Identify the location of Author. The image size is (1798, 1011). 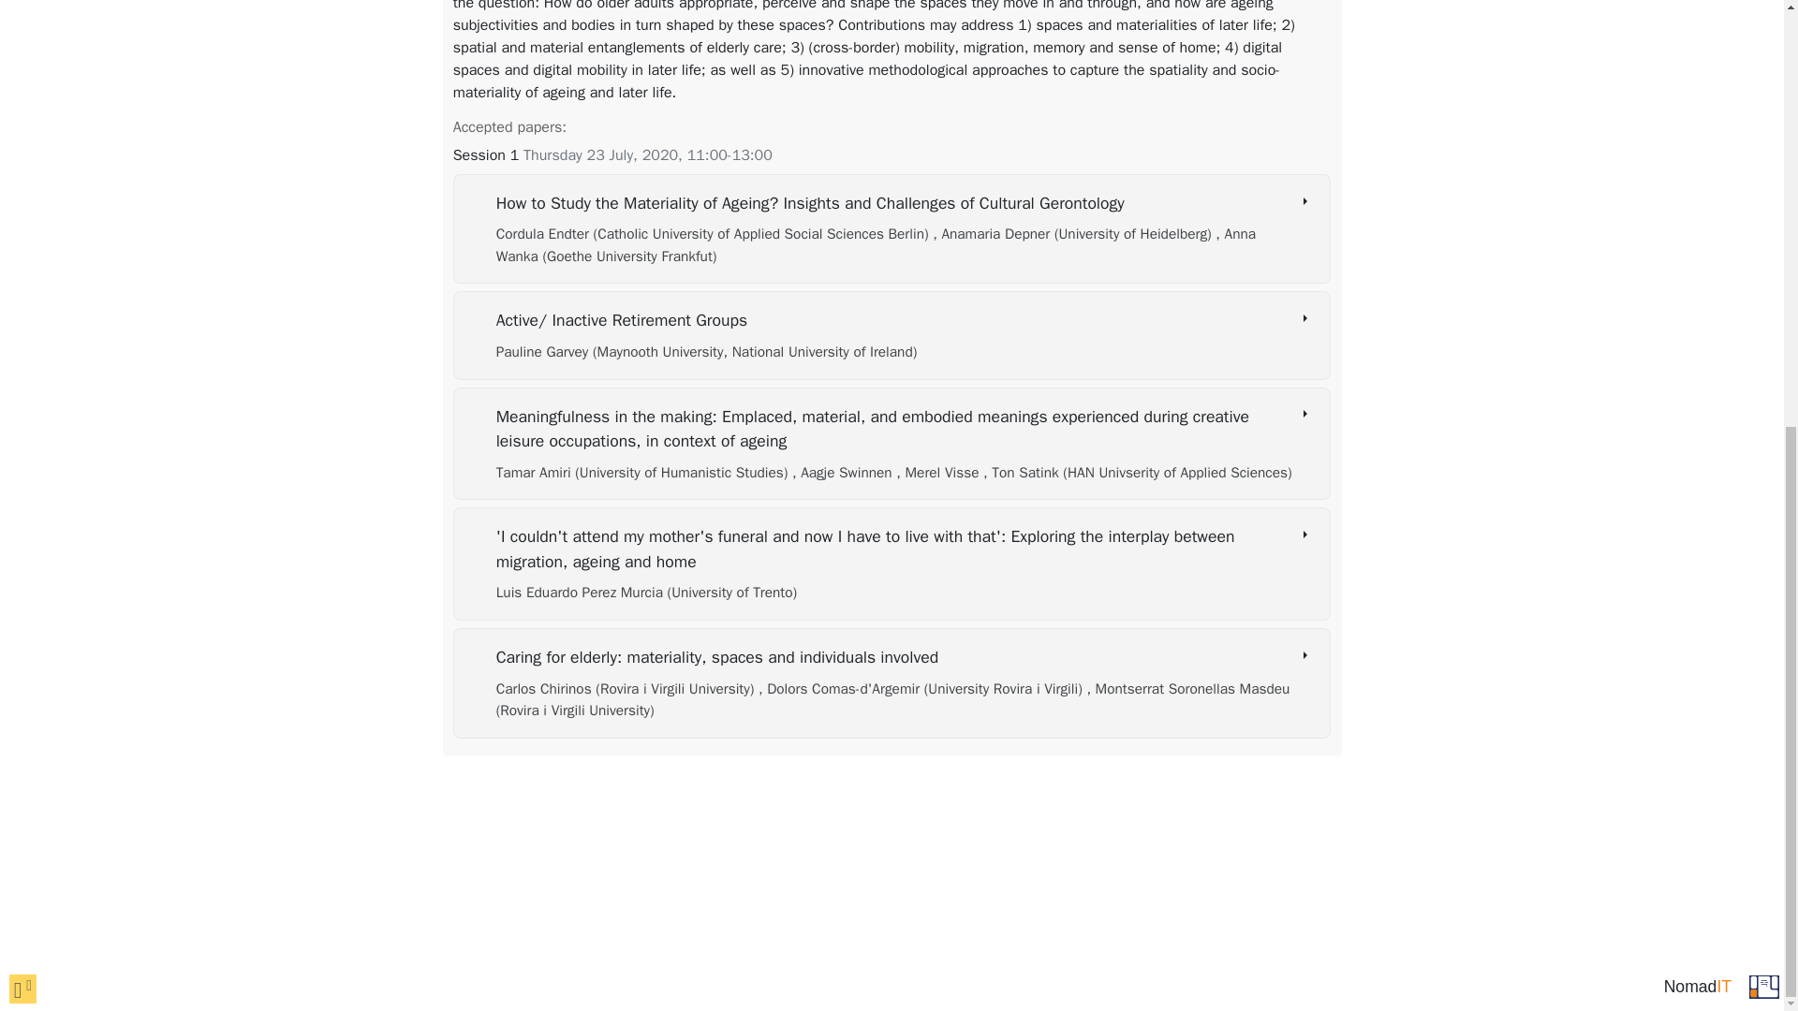
(875, 243).